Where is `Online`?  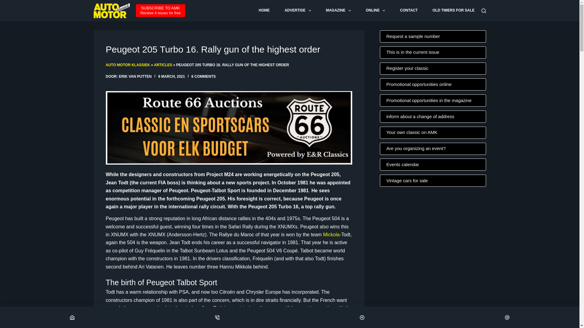 Online is located at coordinates (298, 11).